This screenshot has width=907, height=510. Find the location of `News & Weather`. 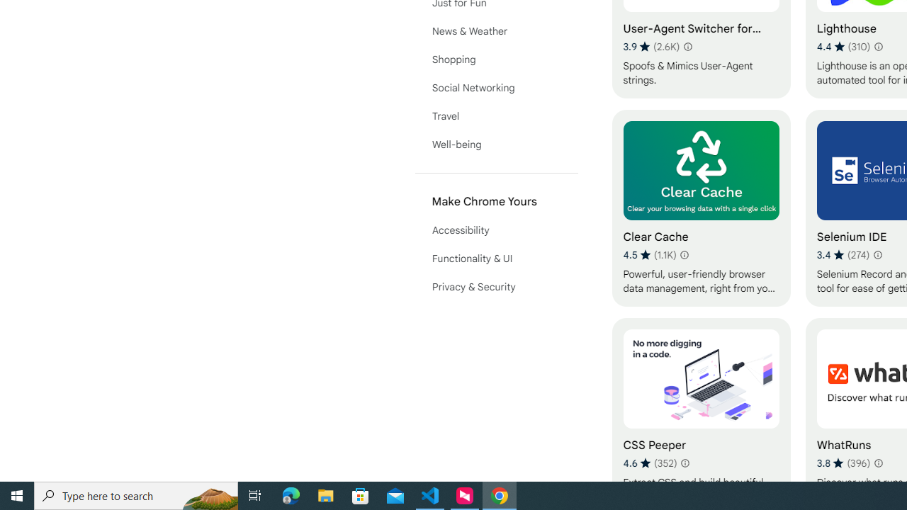

News & Weather is located at coordinates (496, 31).